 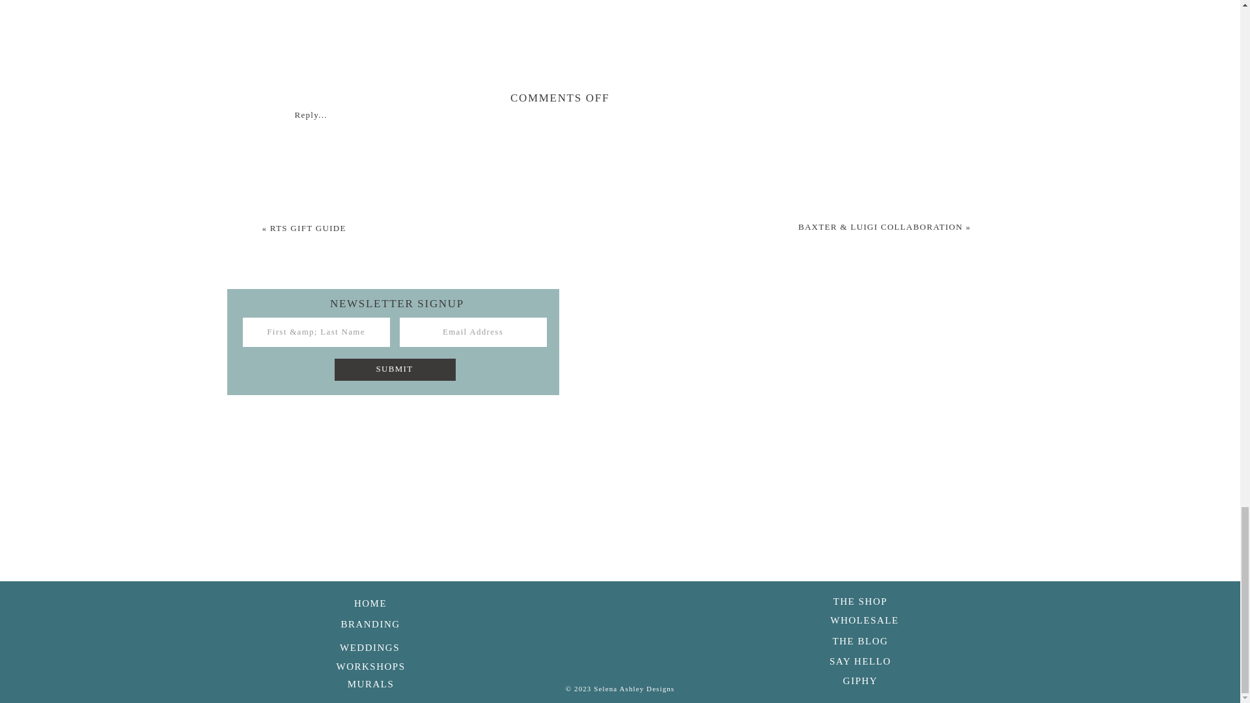 What do you see at coordinates (370, 622) in the screenshot?
I see `BRANDING` at bounding box center [370, 622].